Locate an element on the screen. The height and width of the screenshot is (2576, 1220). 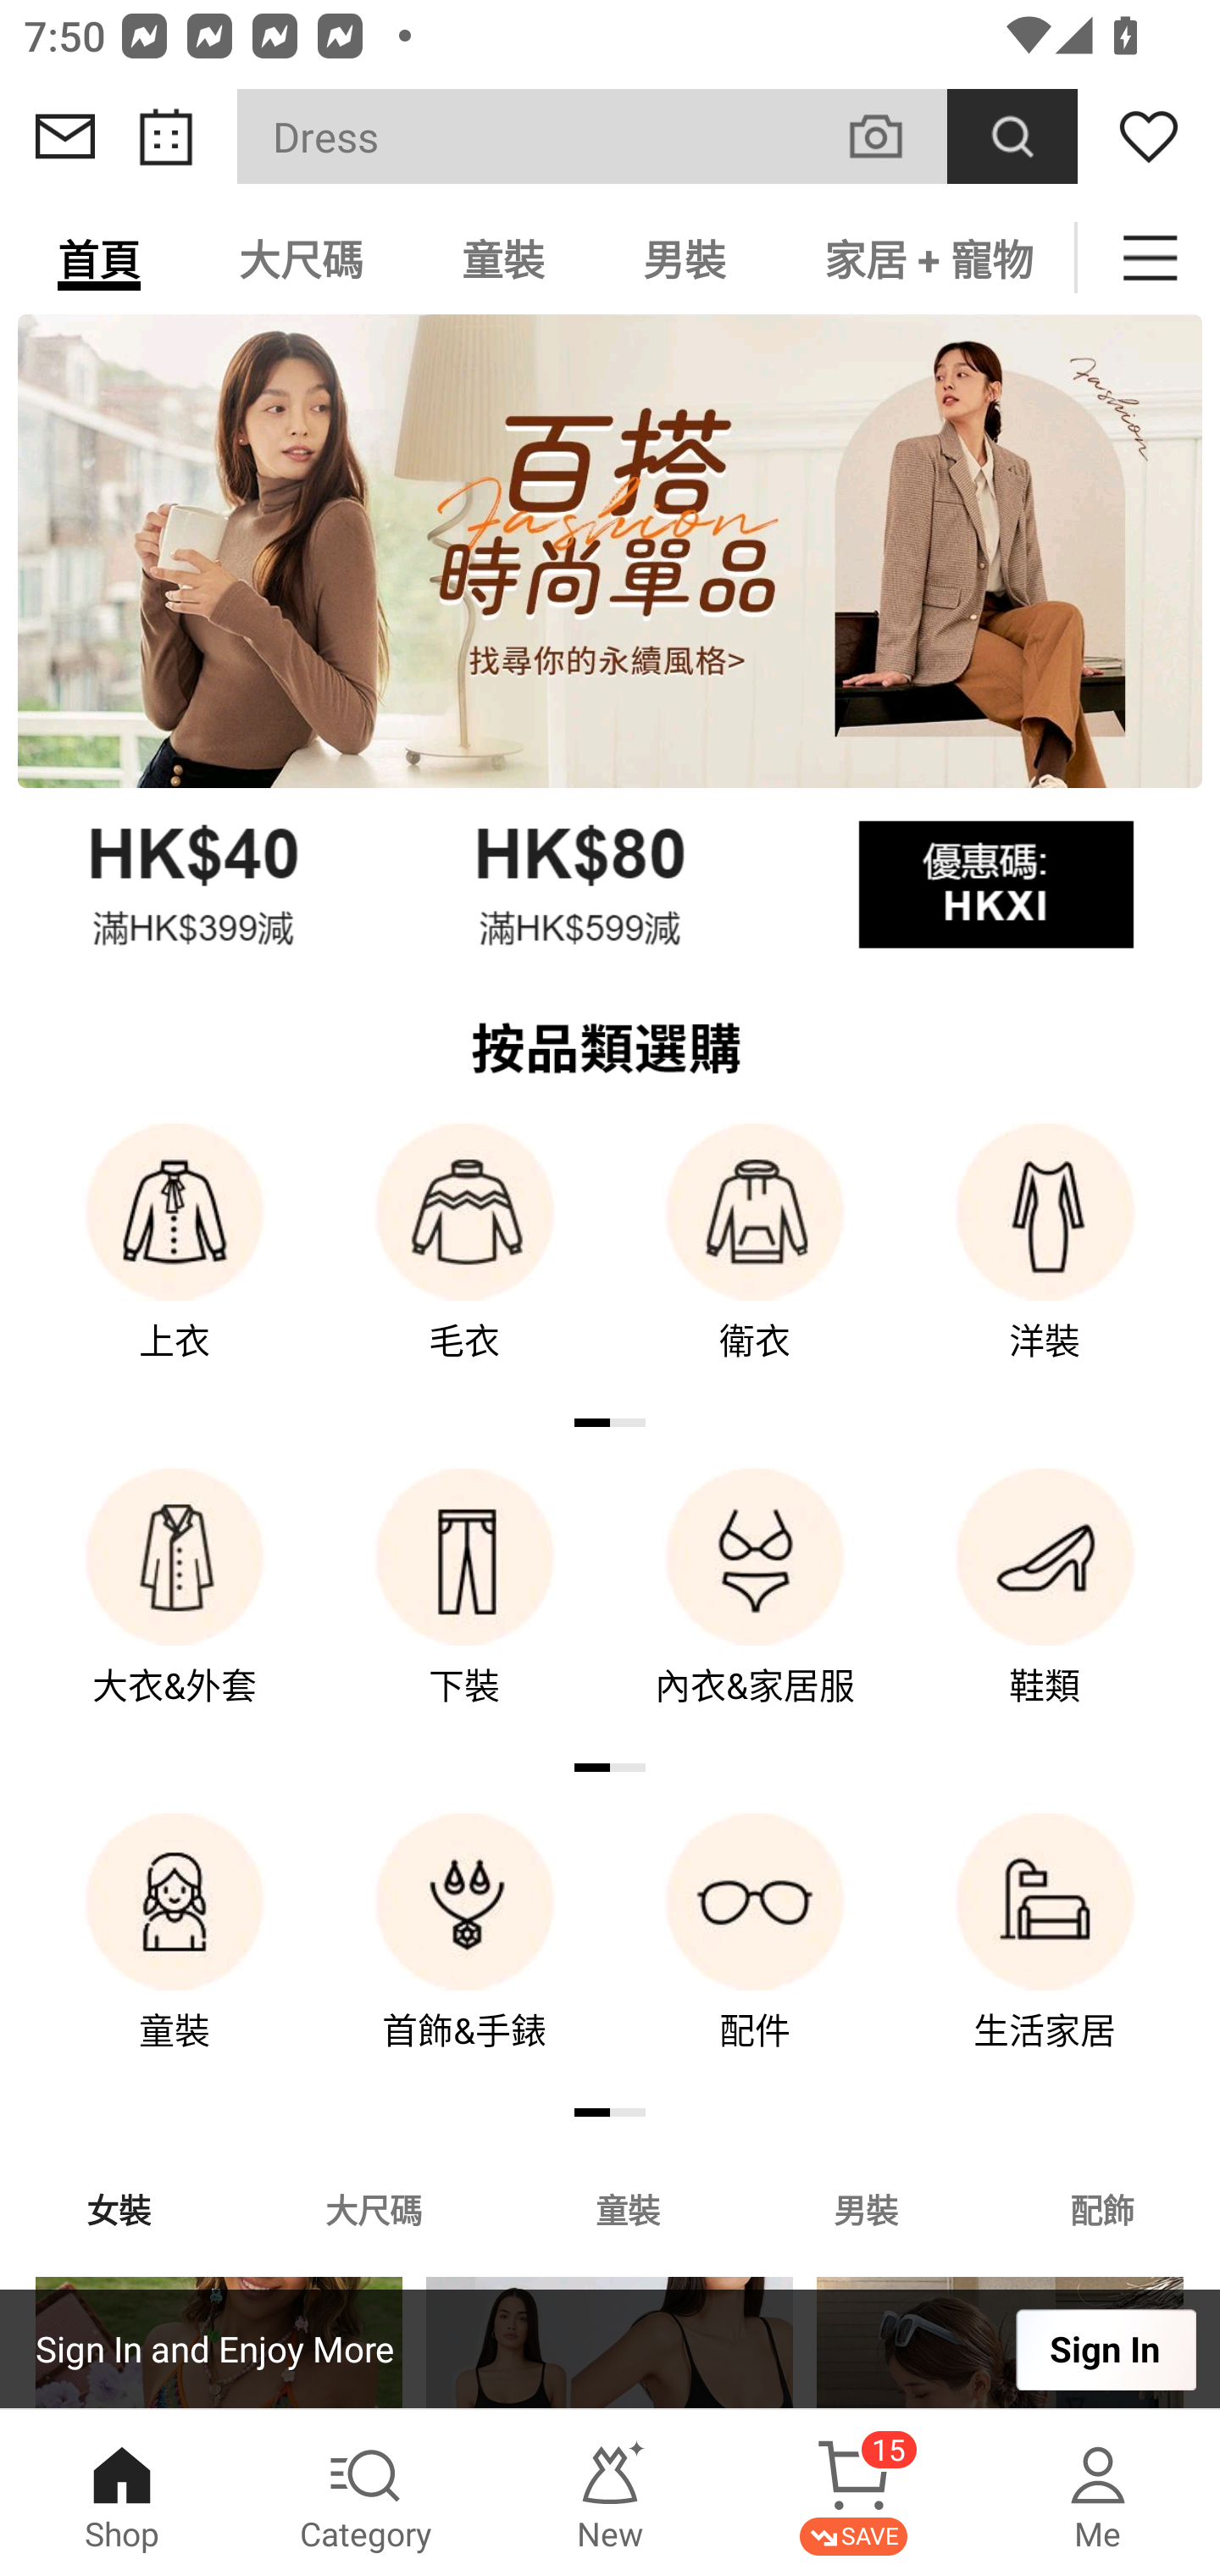
男裝 is located at coordinates (685, 258).